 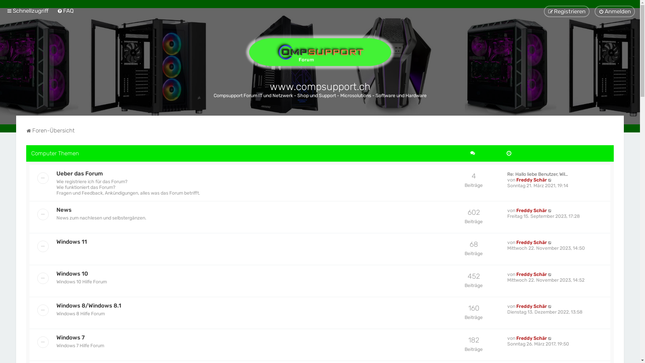 What do you see at coordinates (71, 337) in the screenshot?
I see `Windows 7` at bounding box center [71, 337].